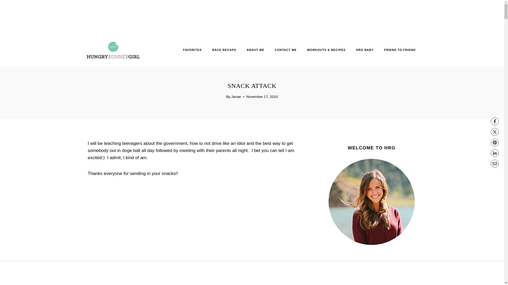 This screenshot has width=508, height=285. What do you see at coordinates (400, 50) in the screenshot?
I see `FRIEND TO FRIEND` at bounding box center [400, 50].